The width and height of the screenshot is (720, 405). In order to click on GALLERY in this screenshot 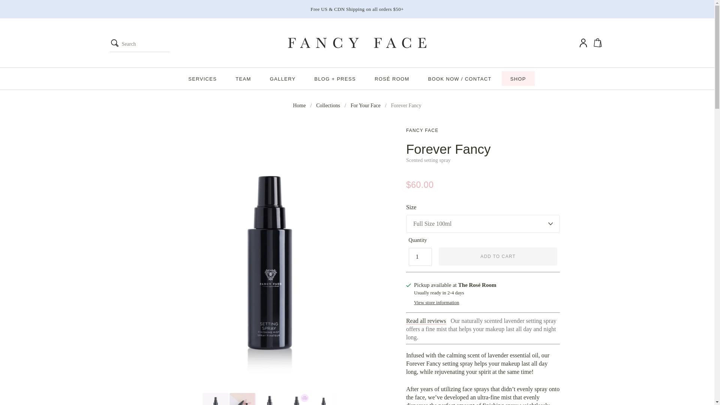, I will do `click(283, 78)`.